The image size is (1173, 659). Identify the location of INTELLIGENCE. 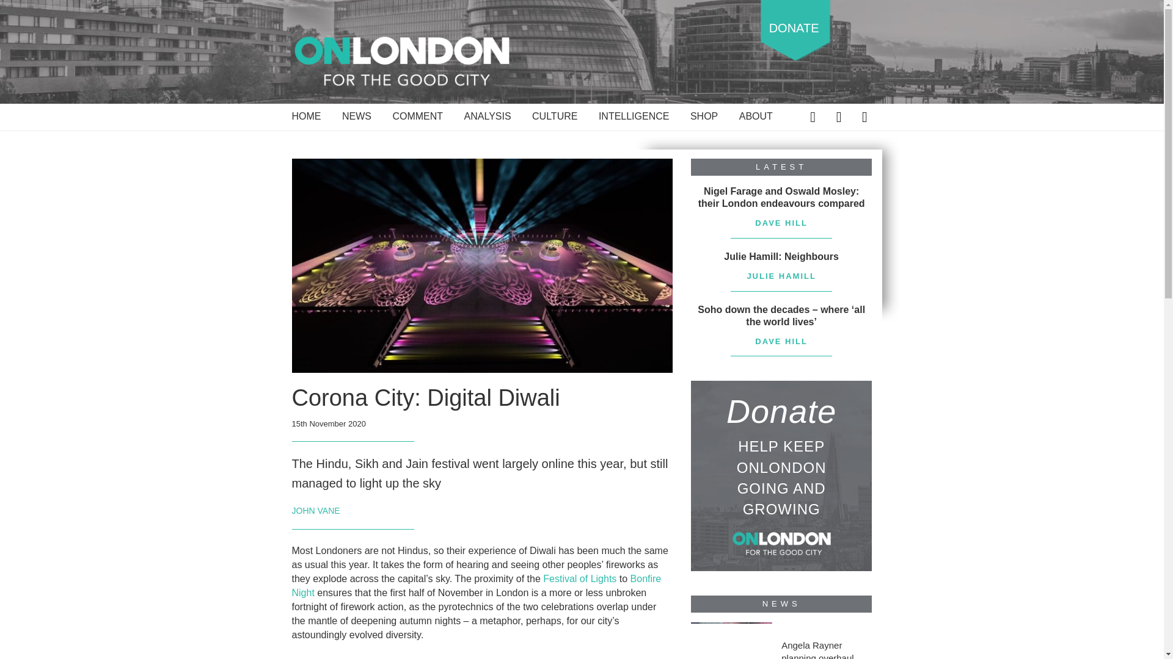
(634, 118).